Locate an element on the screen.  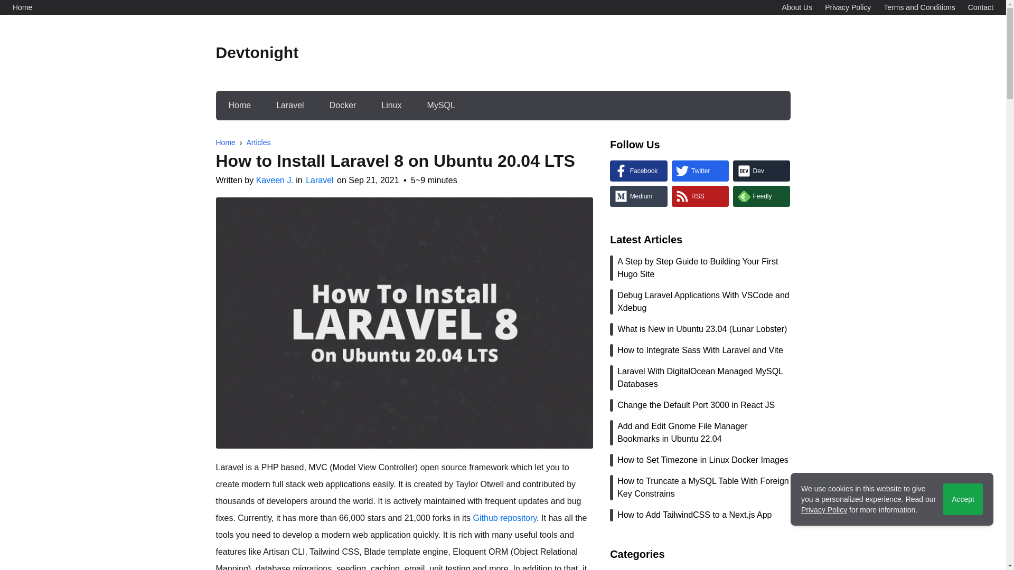
Docker is located at coordinates (342, 105).